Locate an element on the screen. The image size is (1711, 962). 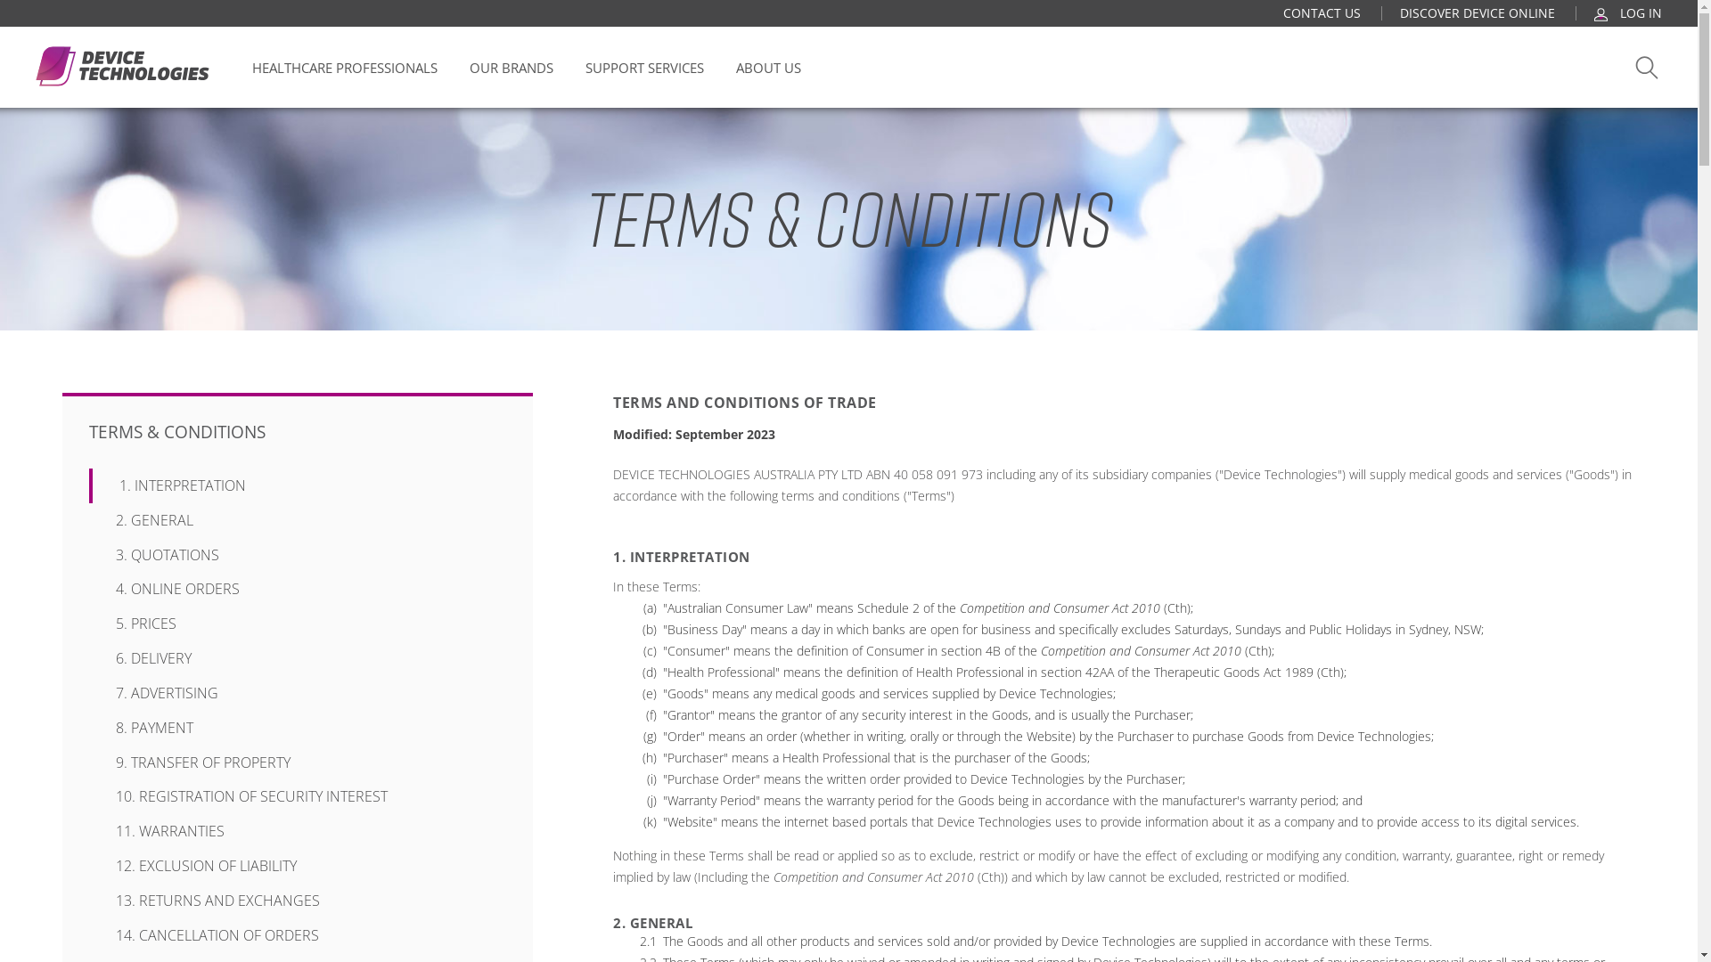
HEALTHCARE PROFESSIONALS is located at coordinates (345, 68).